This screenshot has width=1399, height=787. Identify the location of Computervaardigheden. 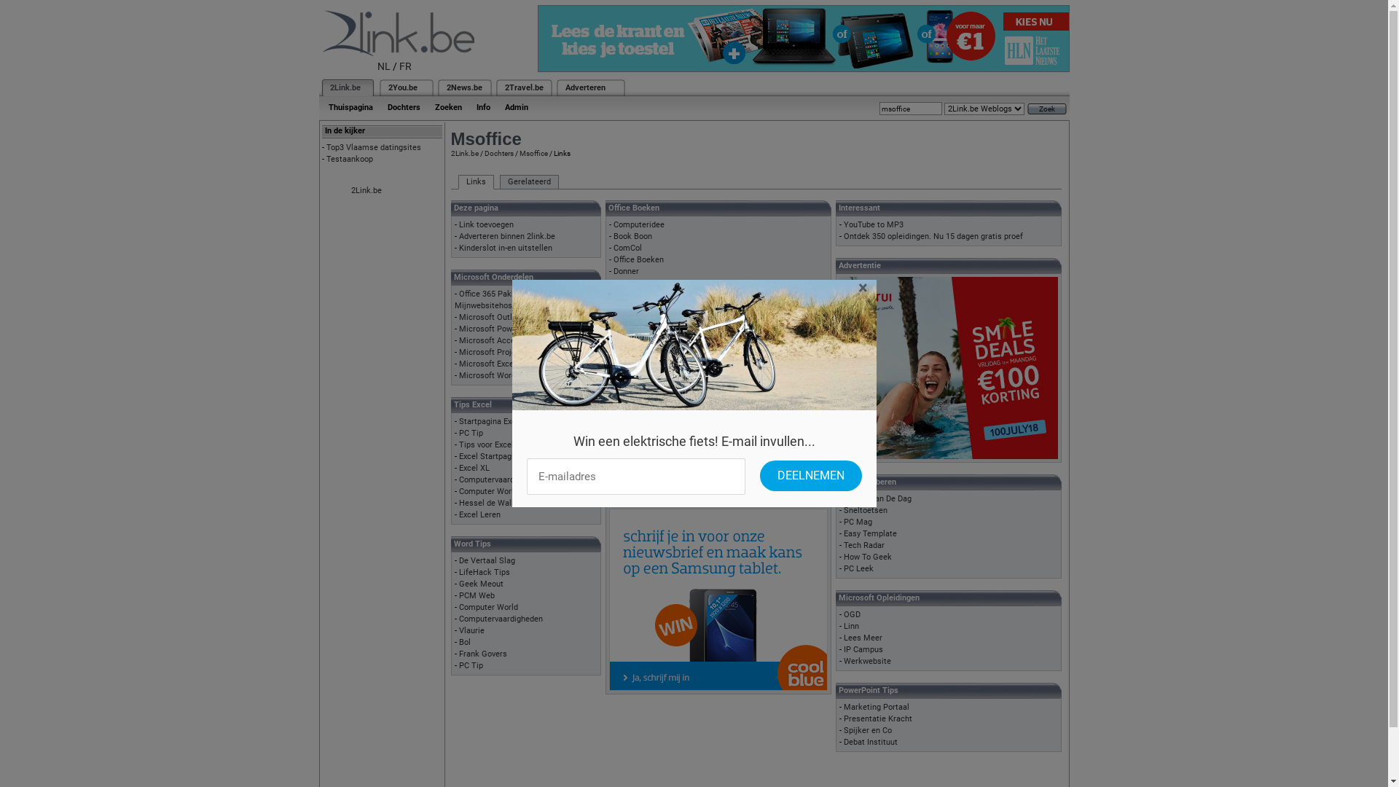
(501, 479).